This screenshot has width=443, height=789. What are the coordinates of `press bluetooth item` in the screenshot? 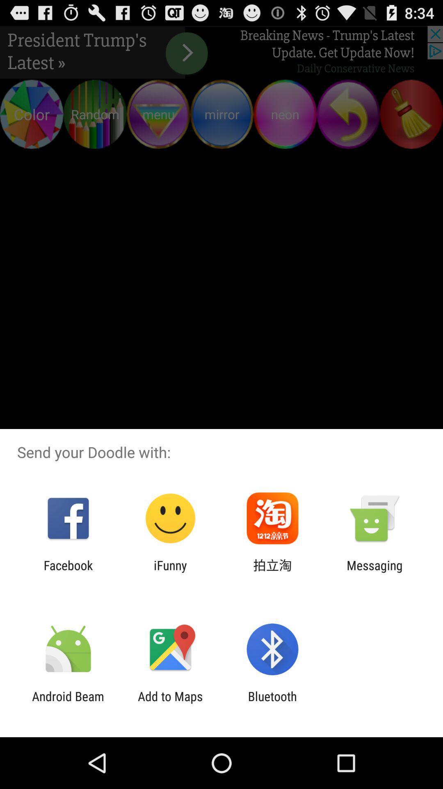 It's located at (272, 704).